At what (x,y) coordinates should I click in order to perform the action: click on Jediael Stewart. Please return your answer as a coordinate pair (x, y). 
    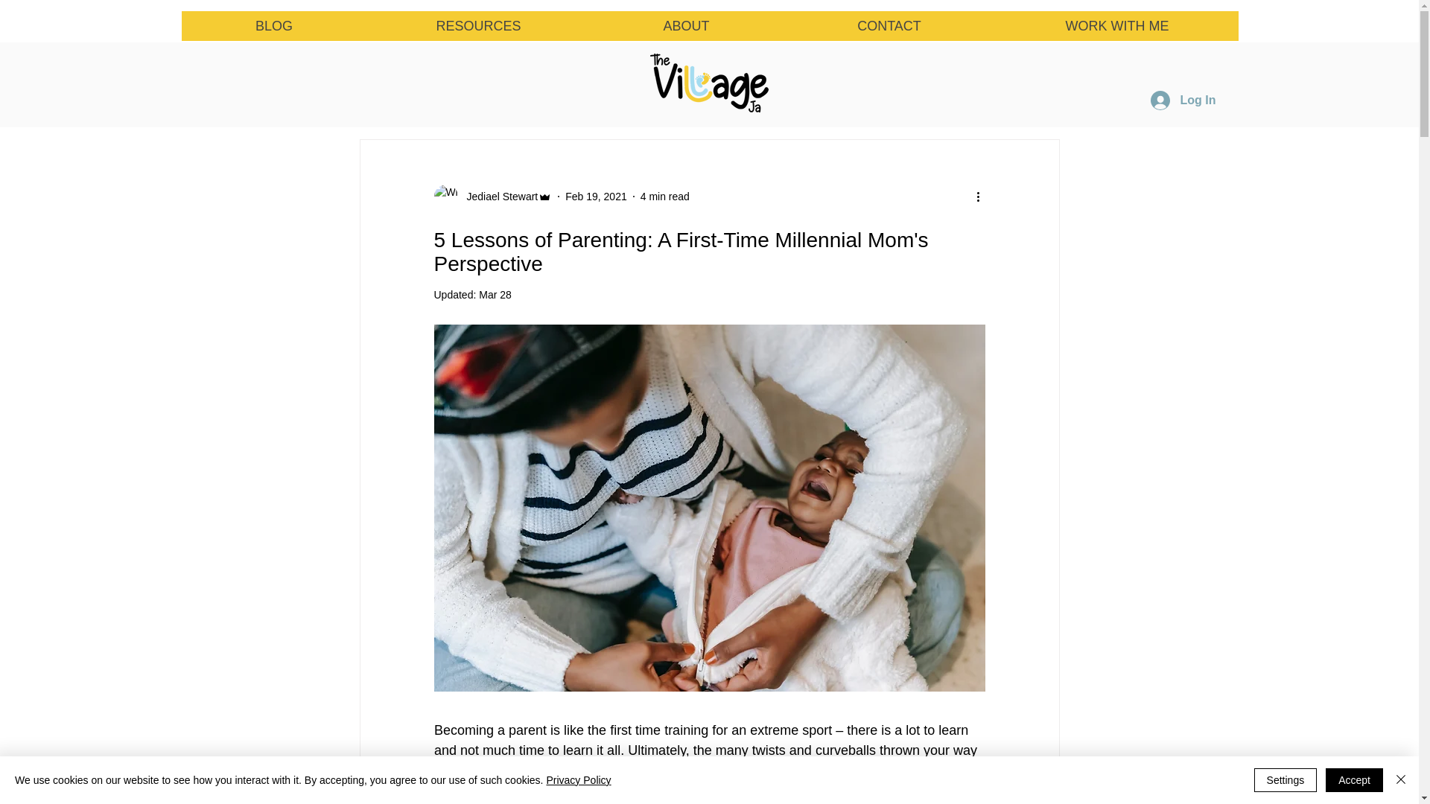
    Looking at the image, I should click on (492, 197).